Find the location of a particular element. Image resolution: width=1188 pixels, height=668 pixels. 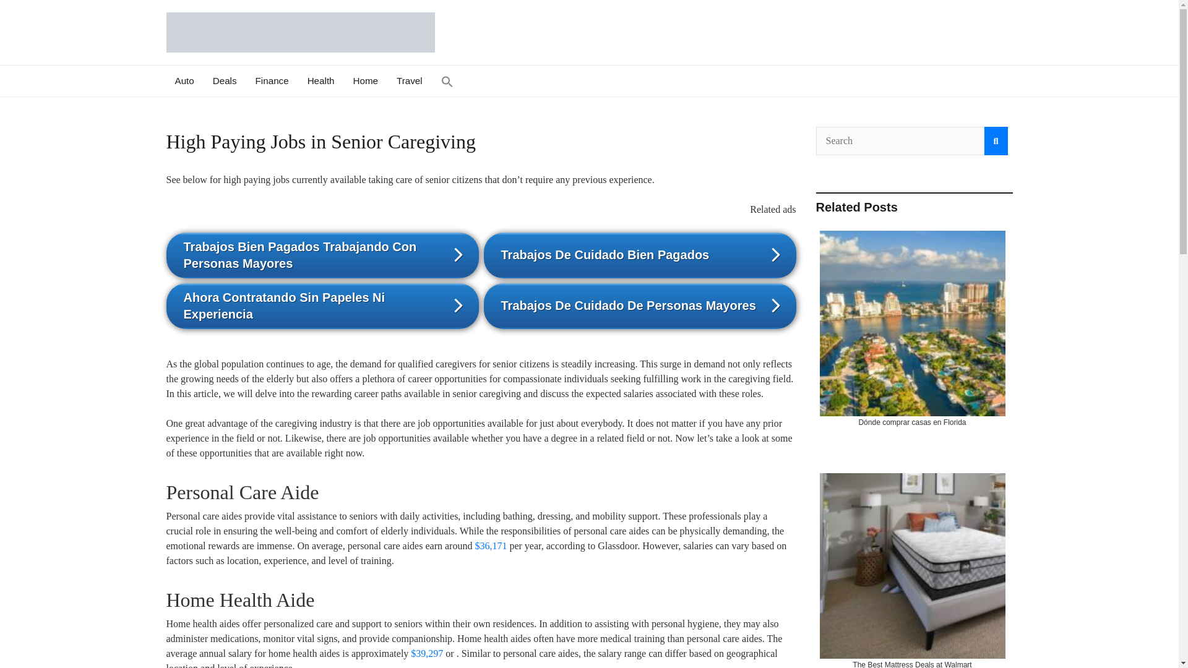

Trabajos De Cuidado Bien Pagados is located at coordinates (640, 255).